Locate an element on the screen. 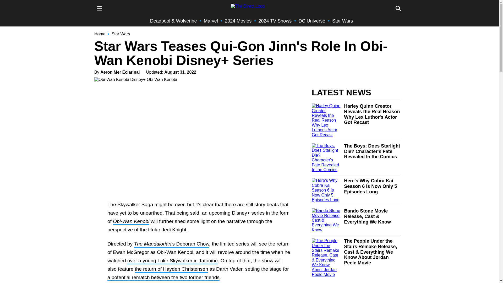 The image size is (503, 283). Star Wars is located at coordinates (342, 21).